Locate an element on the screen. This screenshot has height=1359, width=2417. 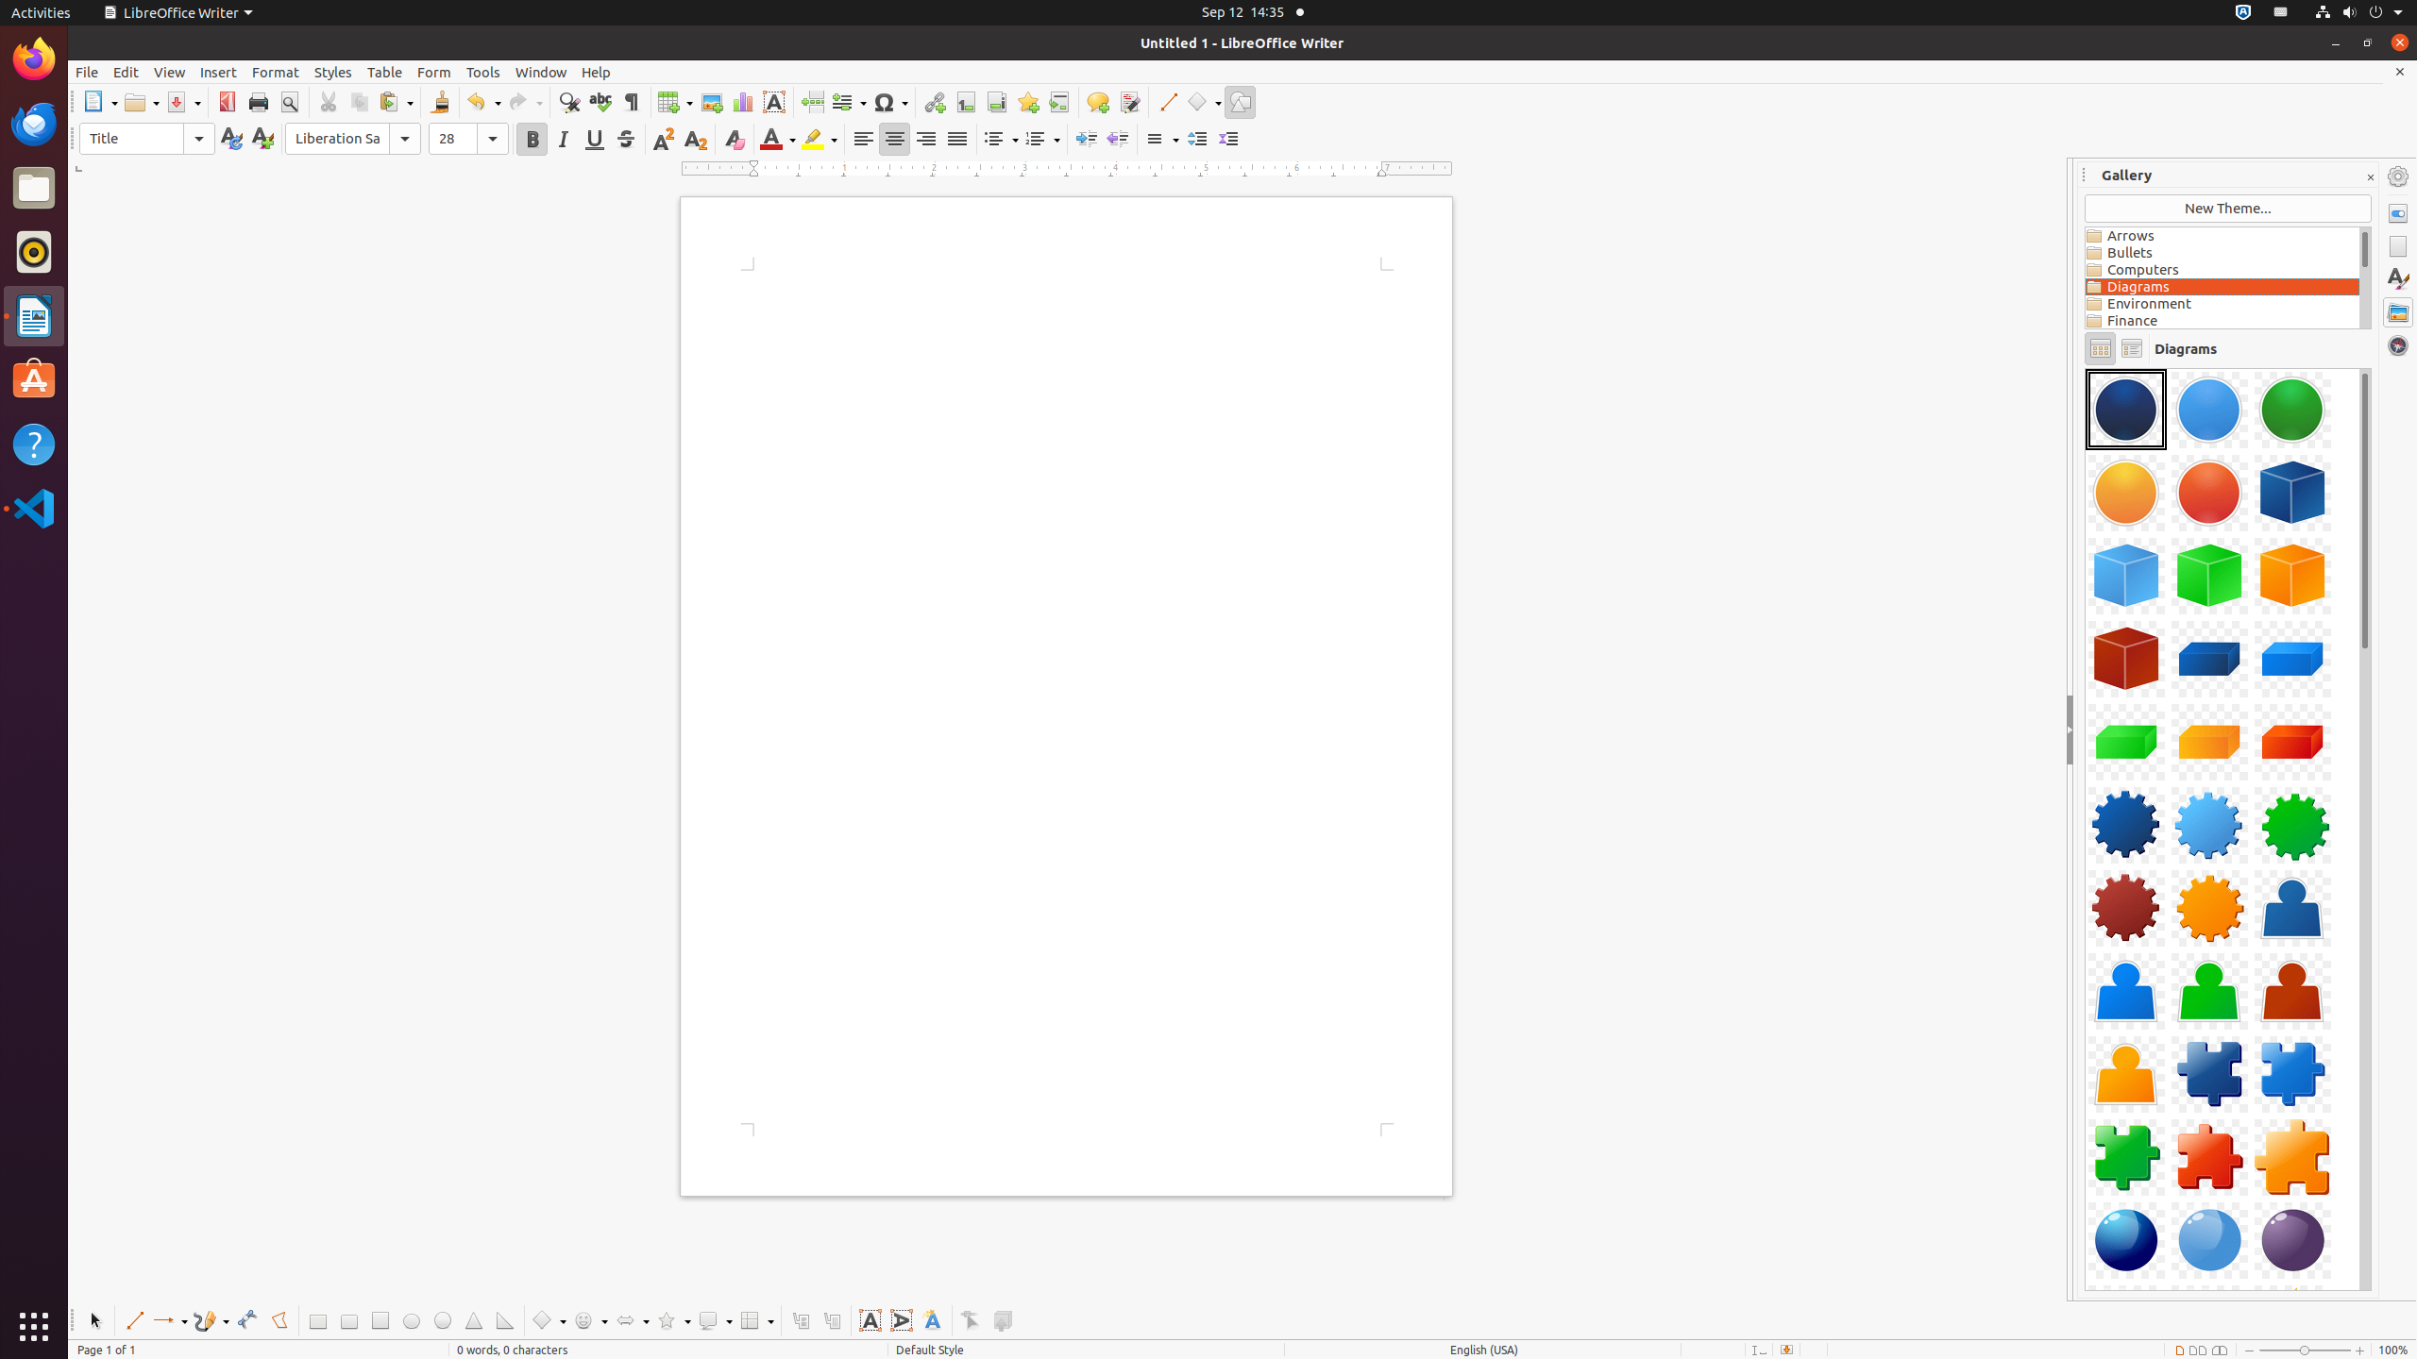
Ubuntu Software is located at coordinates (34, 379).